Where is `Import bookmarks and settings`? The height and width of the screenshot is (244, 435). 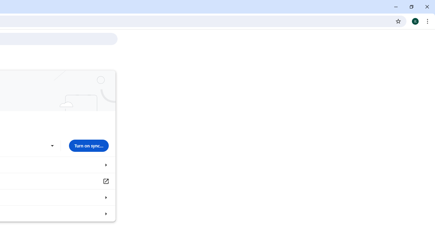
Import bookmarks and settings is located at coordinates (105, 213).